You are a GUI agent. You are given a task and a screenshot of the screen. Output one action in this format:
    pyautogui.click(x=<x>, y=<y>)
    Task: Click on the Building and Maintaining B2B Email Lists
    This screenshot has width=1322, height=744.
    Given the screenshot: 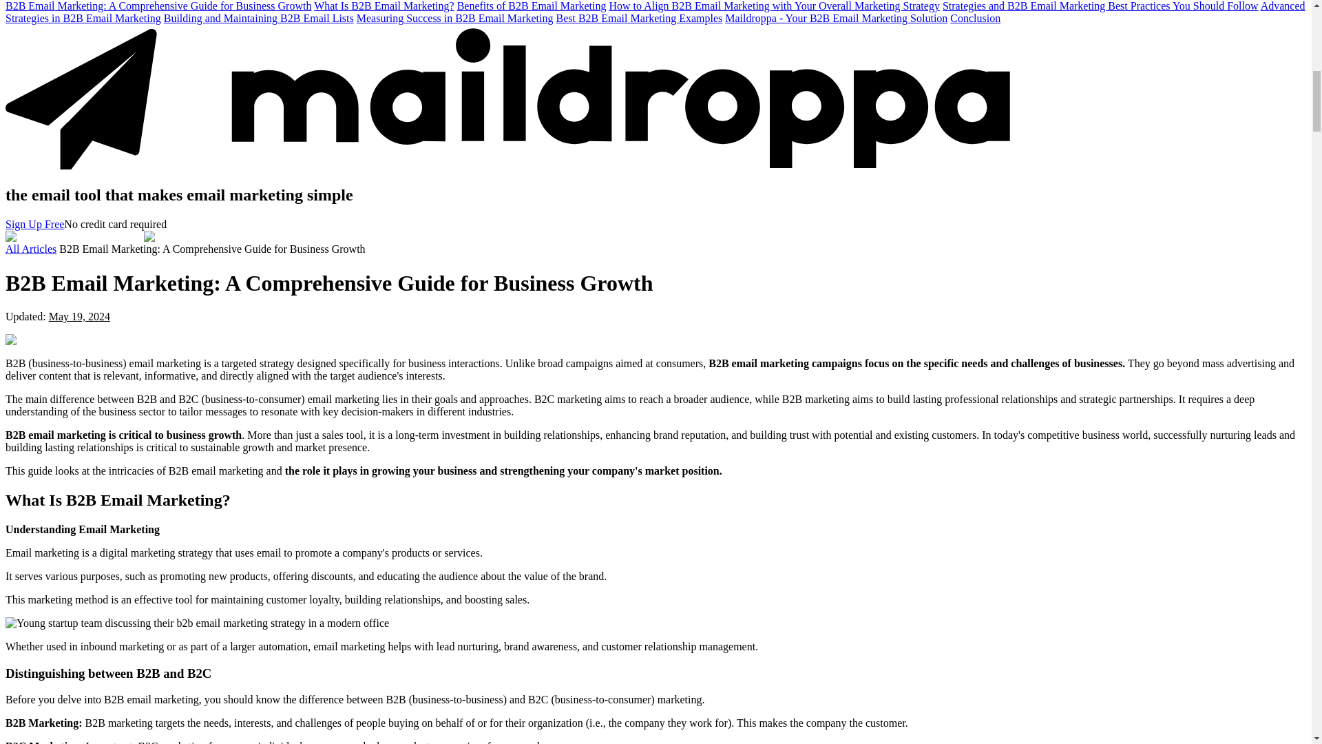 What is the action you would take?
    pyautogui.click(x=259, y=18)
    